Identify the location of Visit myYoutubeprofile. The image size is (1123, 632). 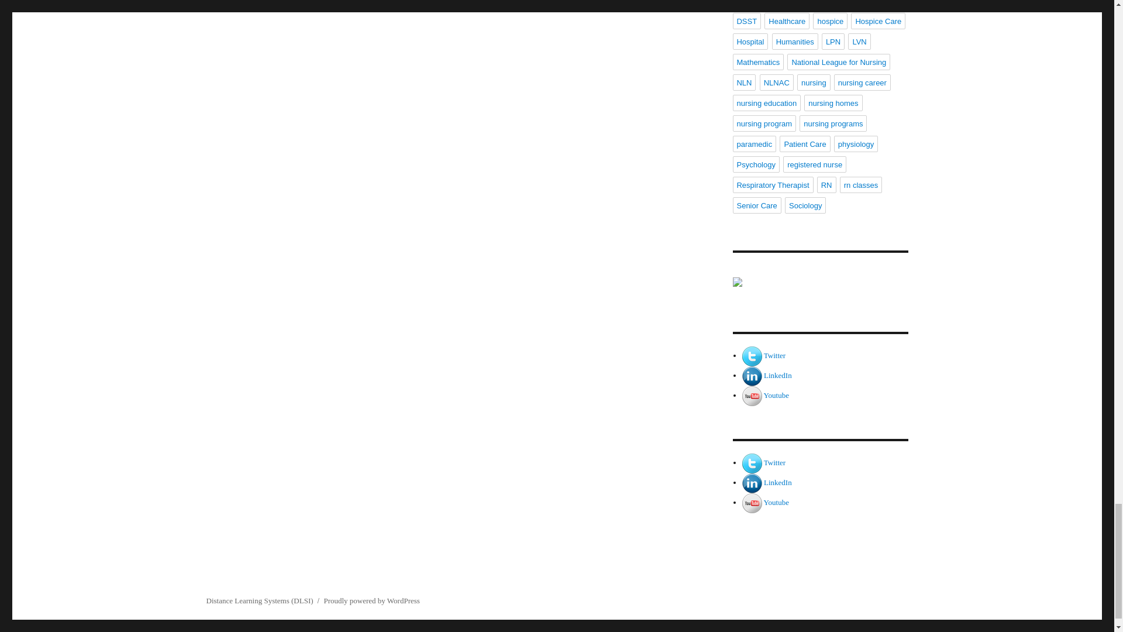
(752, 395).